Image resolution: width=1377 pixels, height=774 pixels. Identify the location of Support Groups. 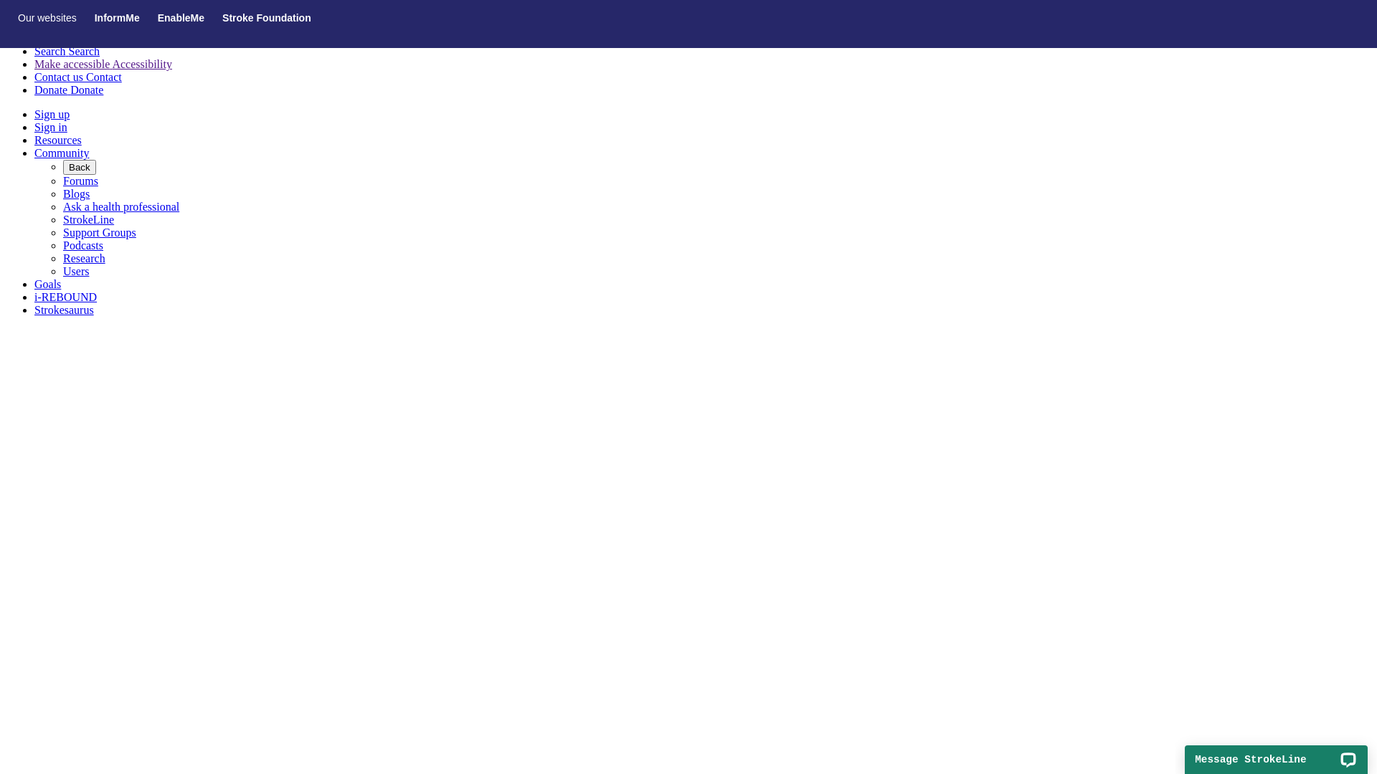
(100, 232).